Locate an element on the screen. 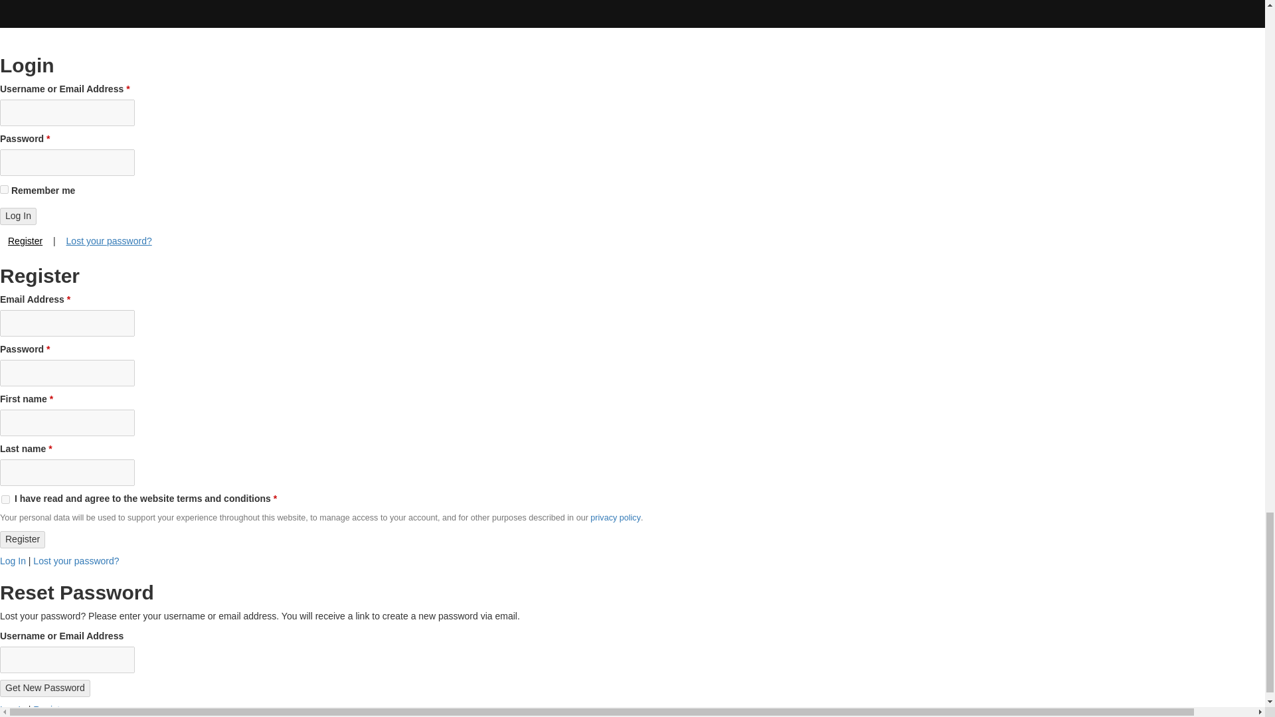 Image resolution: width=1275 pixels, height=717 pixels. Register is located at coordinates (23, 540).